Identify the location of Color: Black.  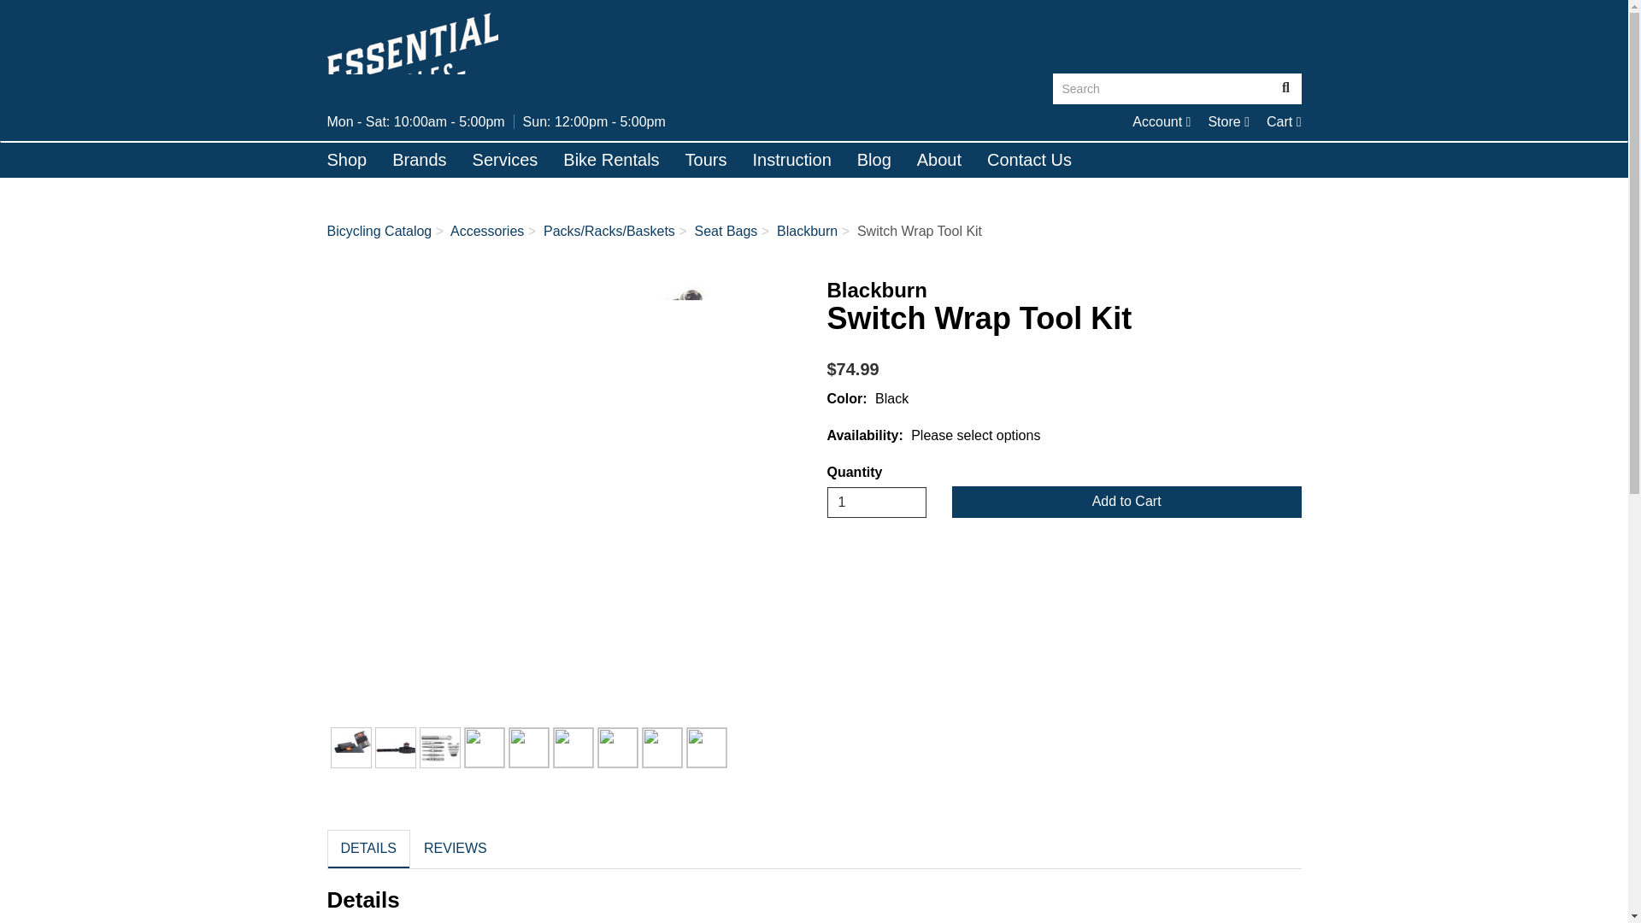
(1161, 121).